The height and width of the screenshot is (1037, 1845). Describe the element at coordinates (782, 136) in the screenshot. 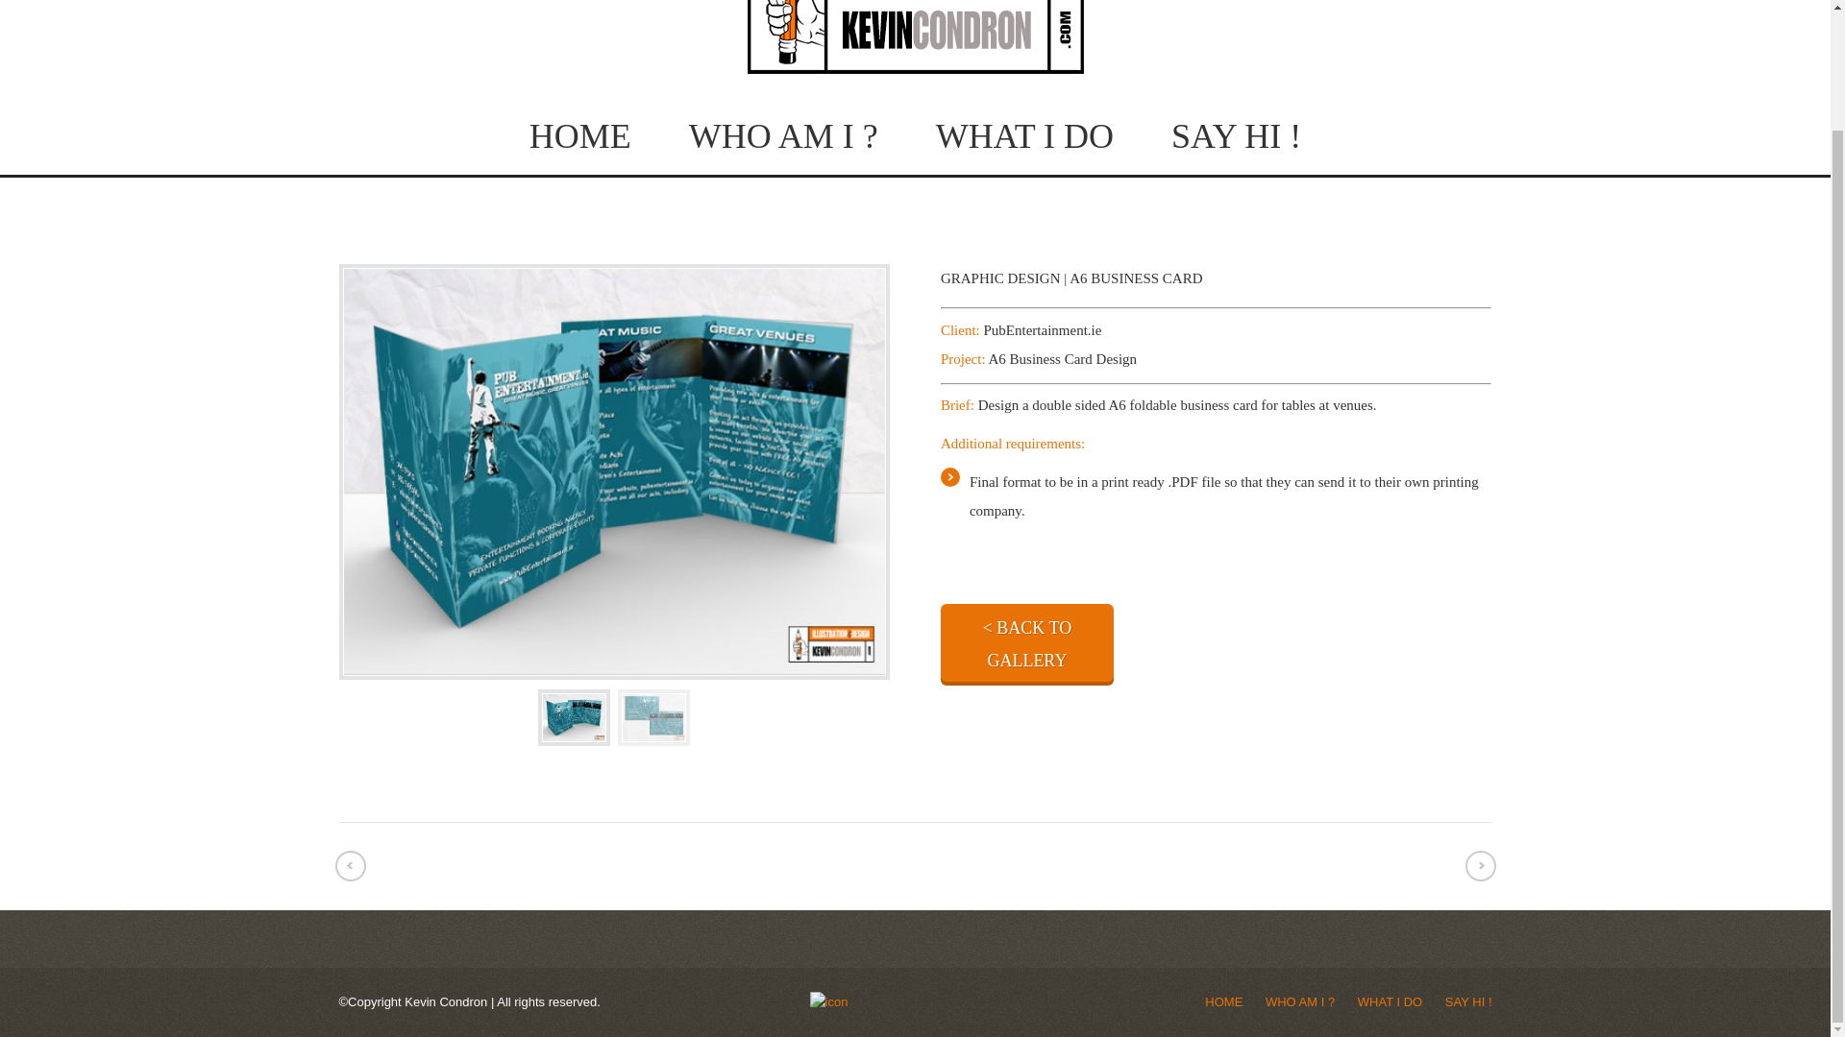

I see `WHO AM I ?` at that location.